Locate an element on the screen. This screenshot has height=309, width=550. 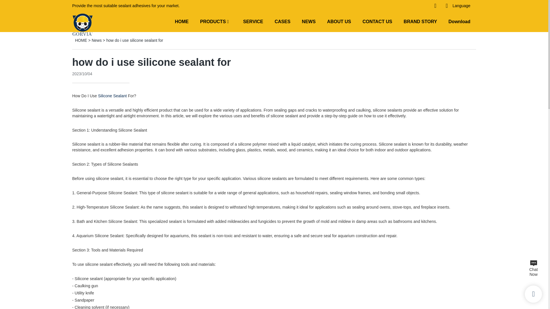
HOME is located at coordinates (182, 21).